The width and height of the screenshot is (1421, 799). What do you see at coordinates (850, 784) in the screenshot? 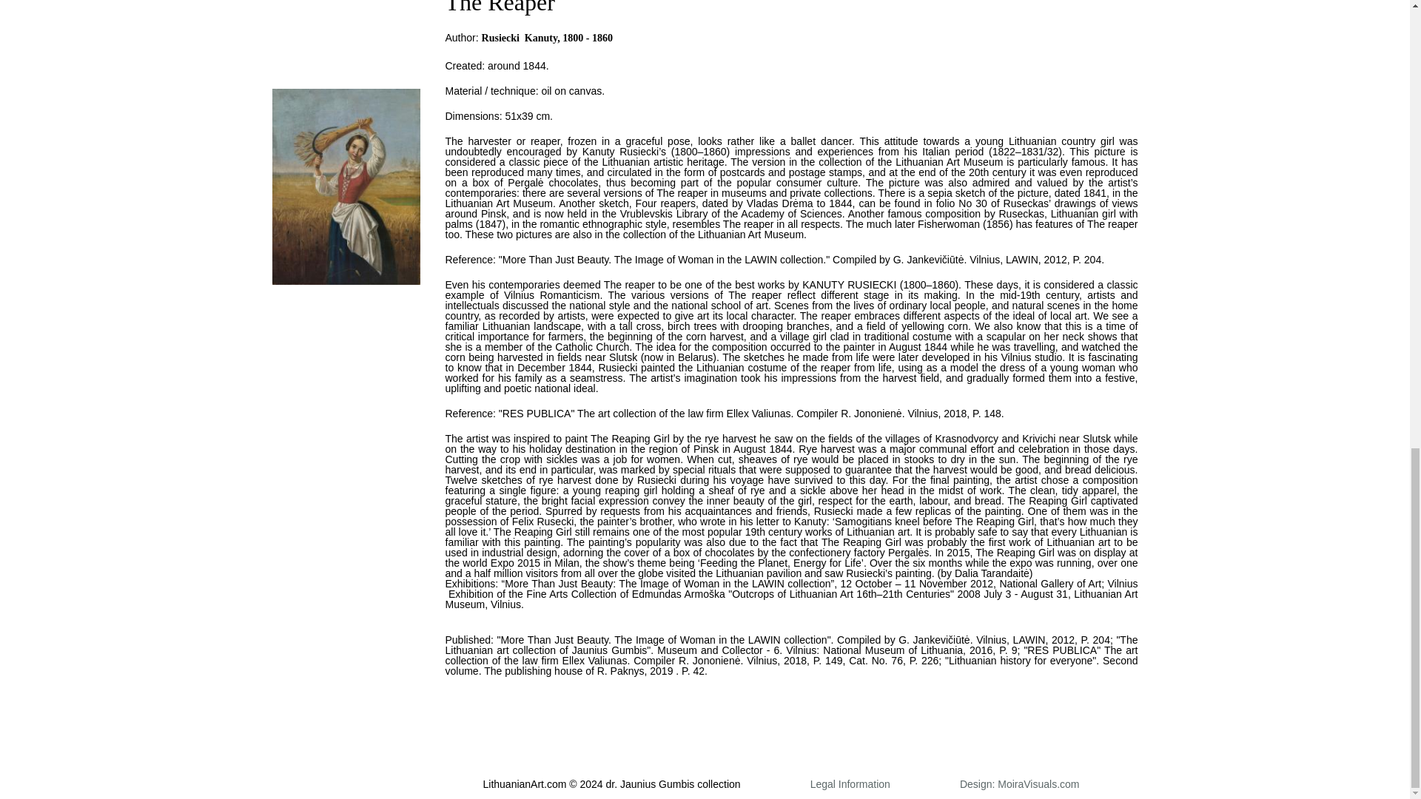
I see `Legal Information` at bounding box center [850, 784].